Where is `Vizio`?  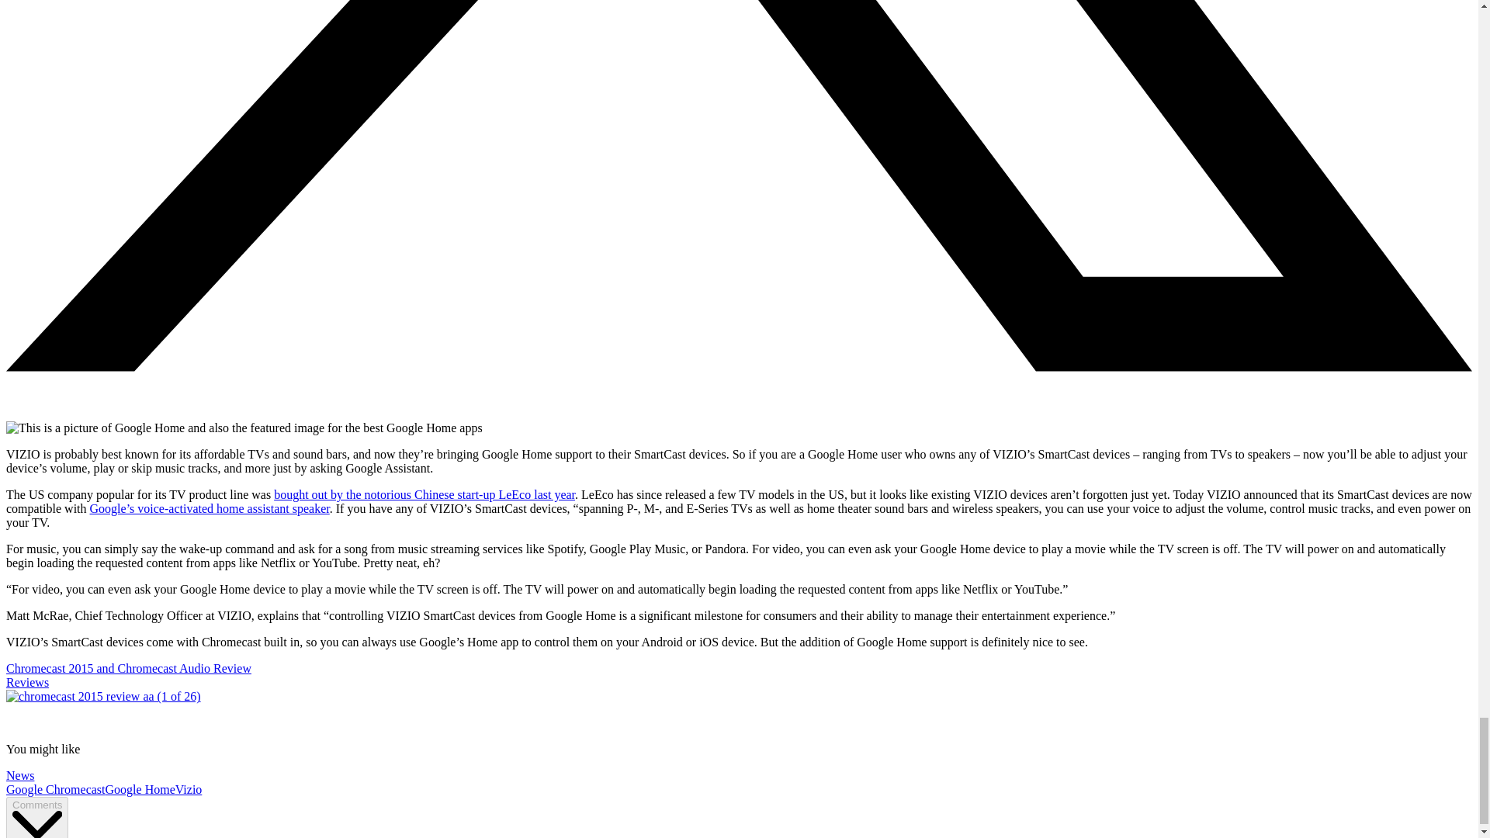
Vizio is located at coordinates (189, 789).